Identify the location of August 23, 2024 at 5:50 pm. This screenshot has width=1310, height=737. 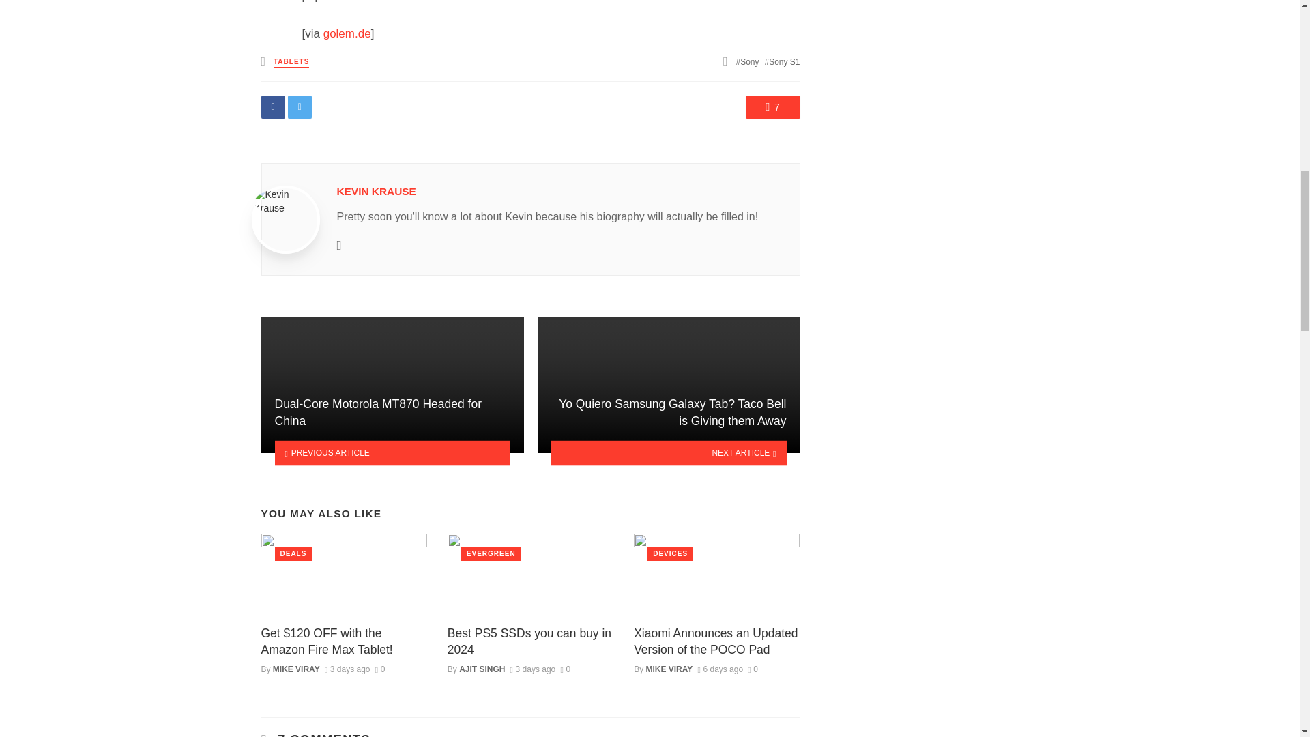
(719, 669).